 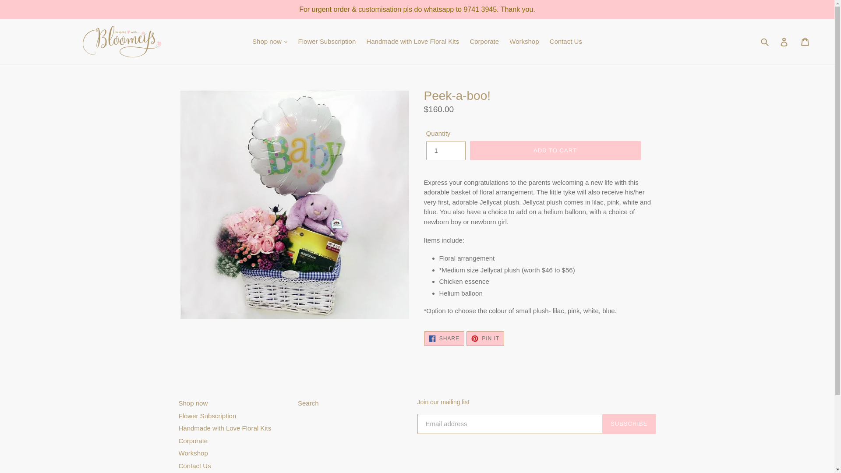 I want to click on Log in, so click(x=784, y=41).